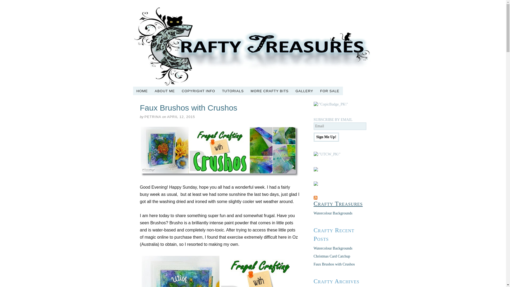  What do you see at coordinates (233, 91) in the screenshot?
I see `TUTORIALS` at bounding box center [233, 91].